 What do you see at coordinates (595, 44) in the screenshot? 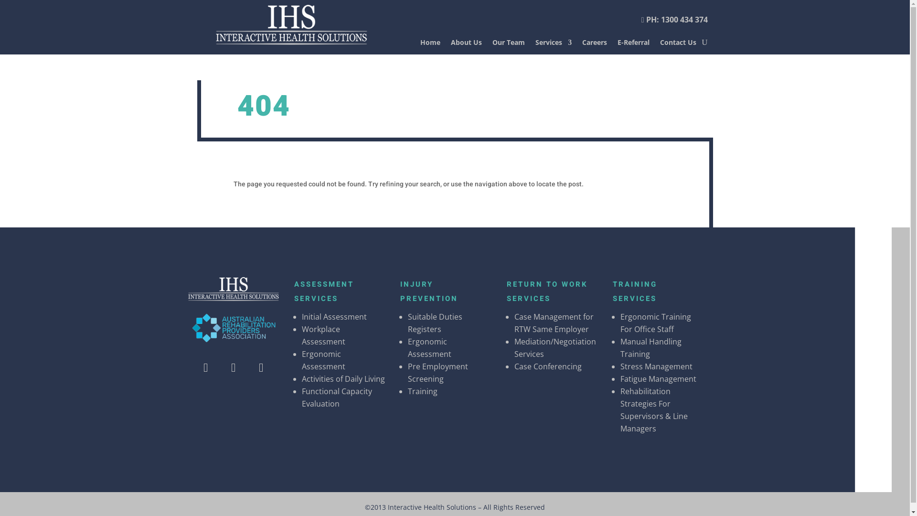
I see `Careers` at bounding box center [595, 44].